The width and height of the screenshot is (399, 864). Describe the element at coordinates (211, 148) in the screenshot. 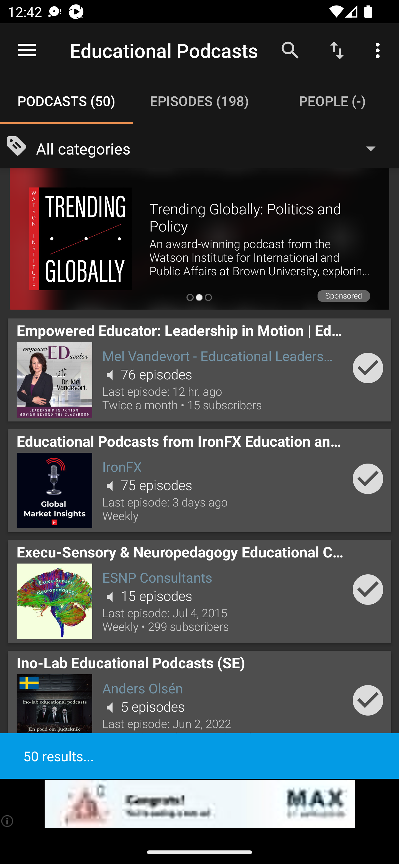

I see `All categories` at that location.